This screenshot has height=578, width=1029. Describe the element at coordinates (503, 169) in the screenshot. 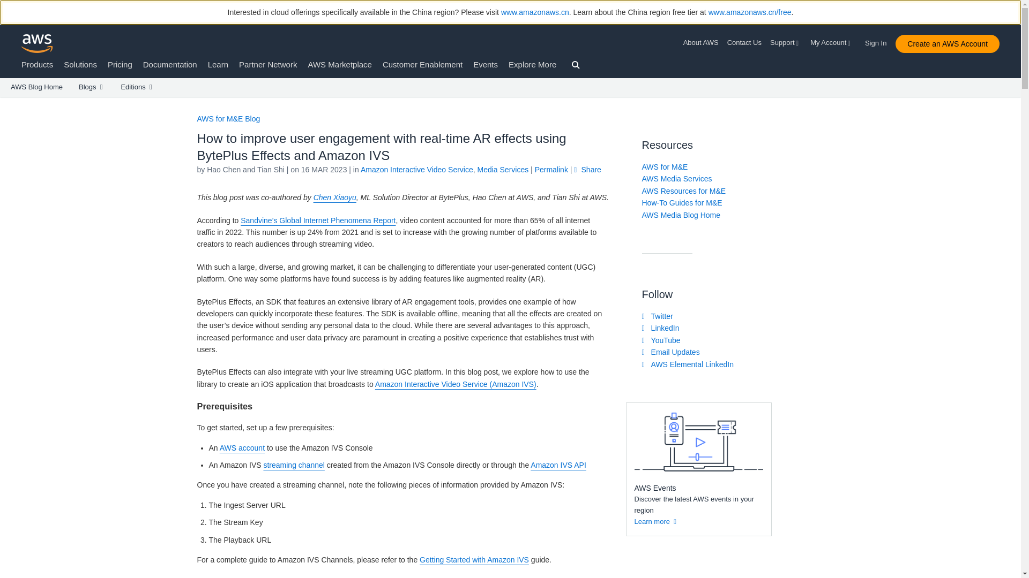

I see `View all posts in Media Services` at that location.